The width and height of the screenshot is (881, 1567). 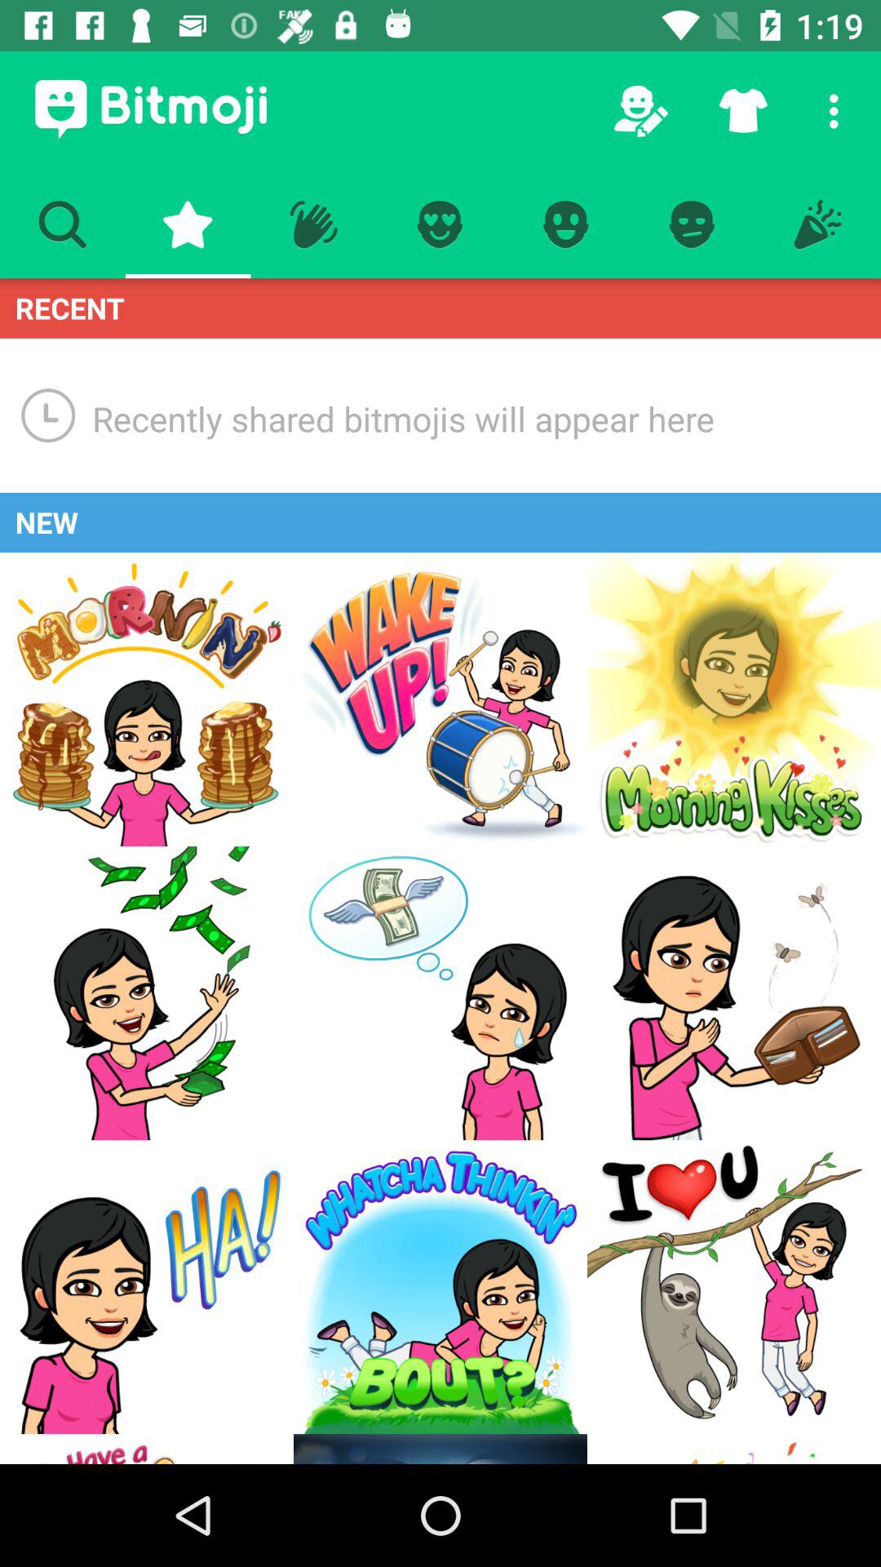 I want to click on bitmojis, so click(x=734, y=699).